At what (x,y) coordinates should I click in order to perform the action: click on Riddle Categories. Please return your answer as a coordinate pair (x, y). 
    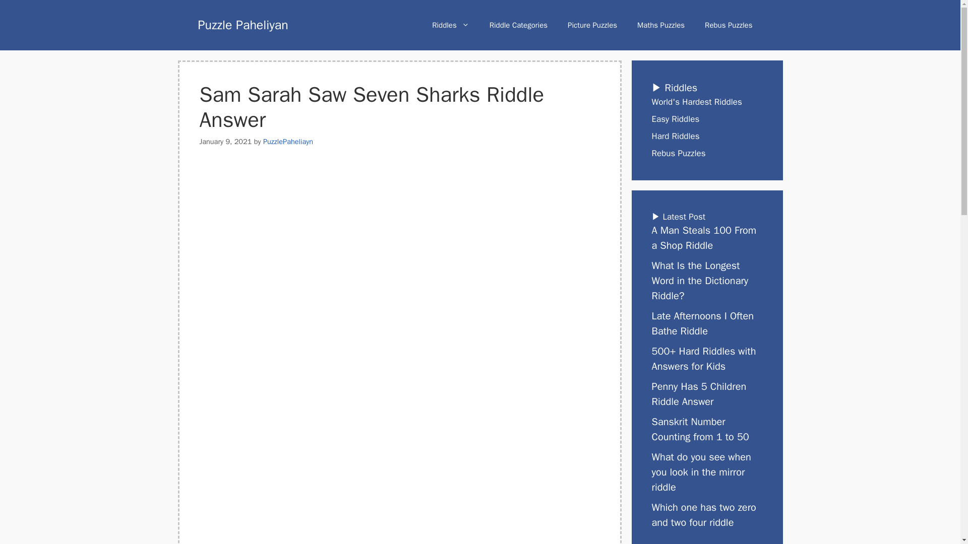
    Looking at the image, I should click on (518, 25).